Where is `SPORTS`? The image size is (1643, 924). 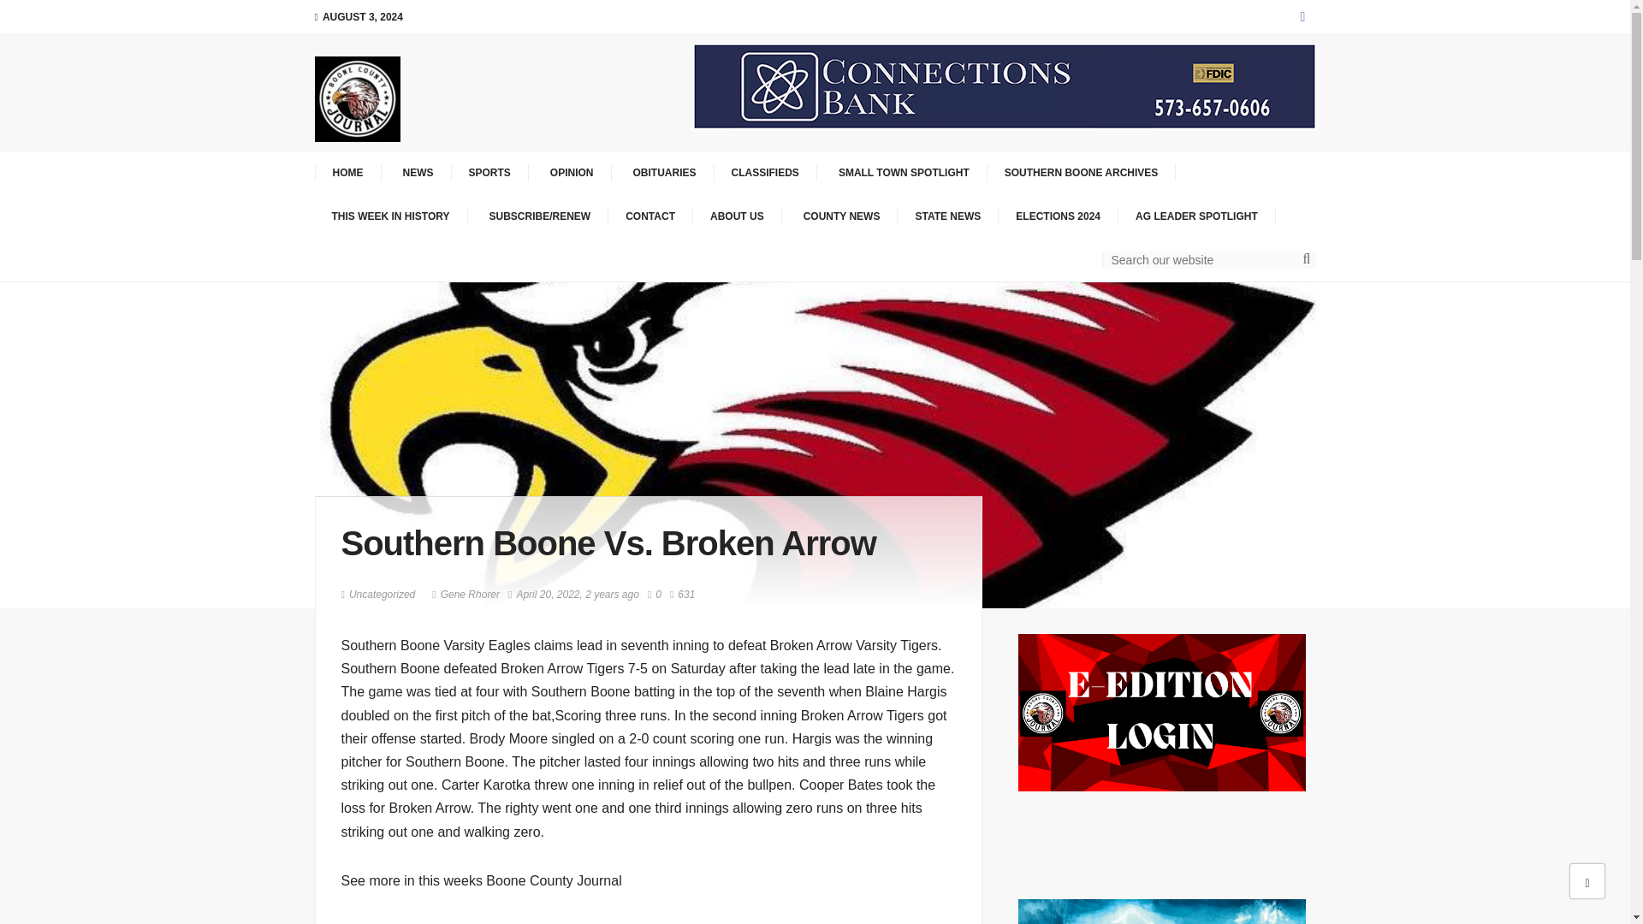
SPORTS is located at coordinates (490, 173).